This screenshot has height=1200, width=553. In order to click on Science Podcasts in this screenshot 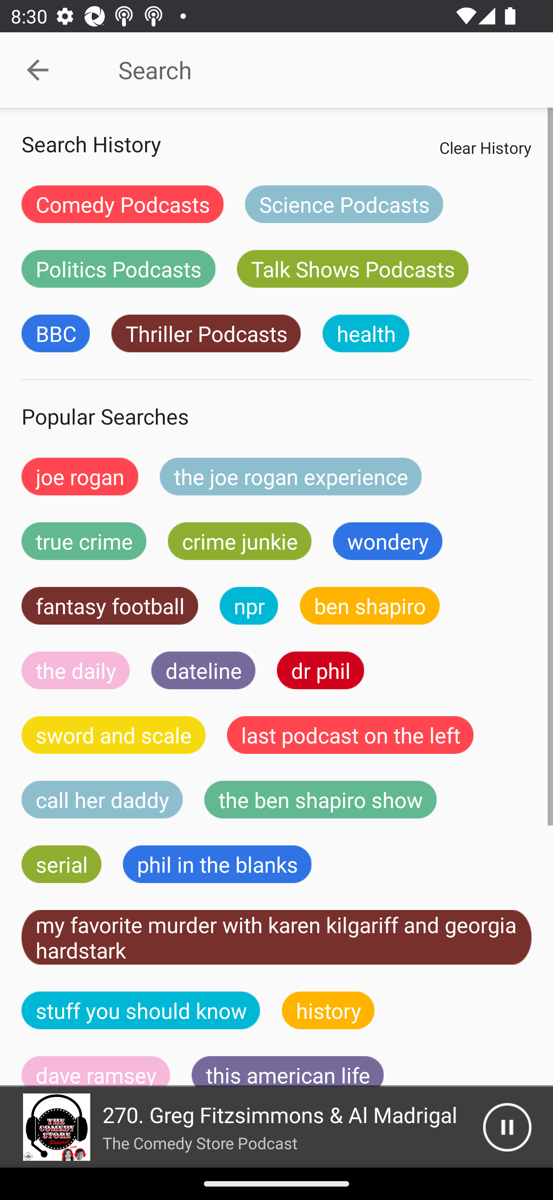, I will do `click(344, 204)`.